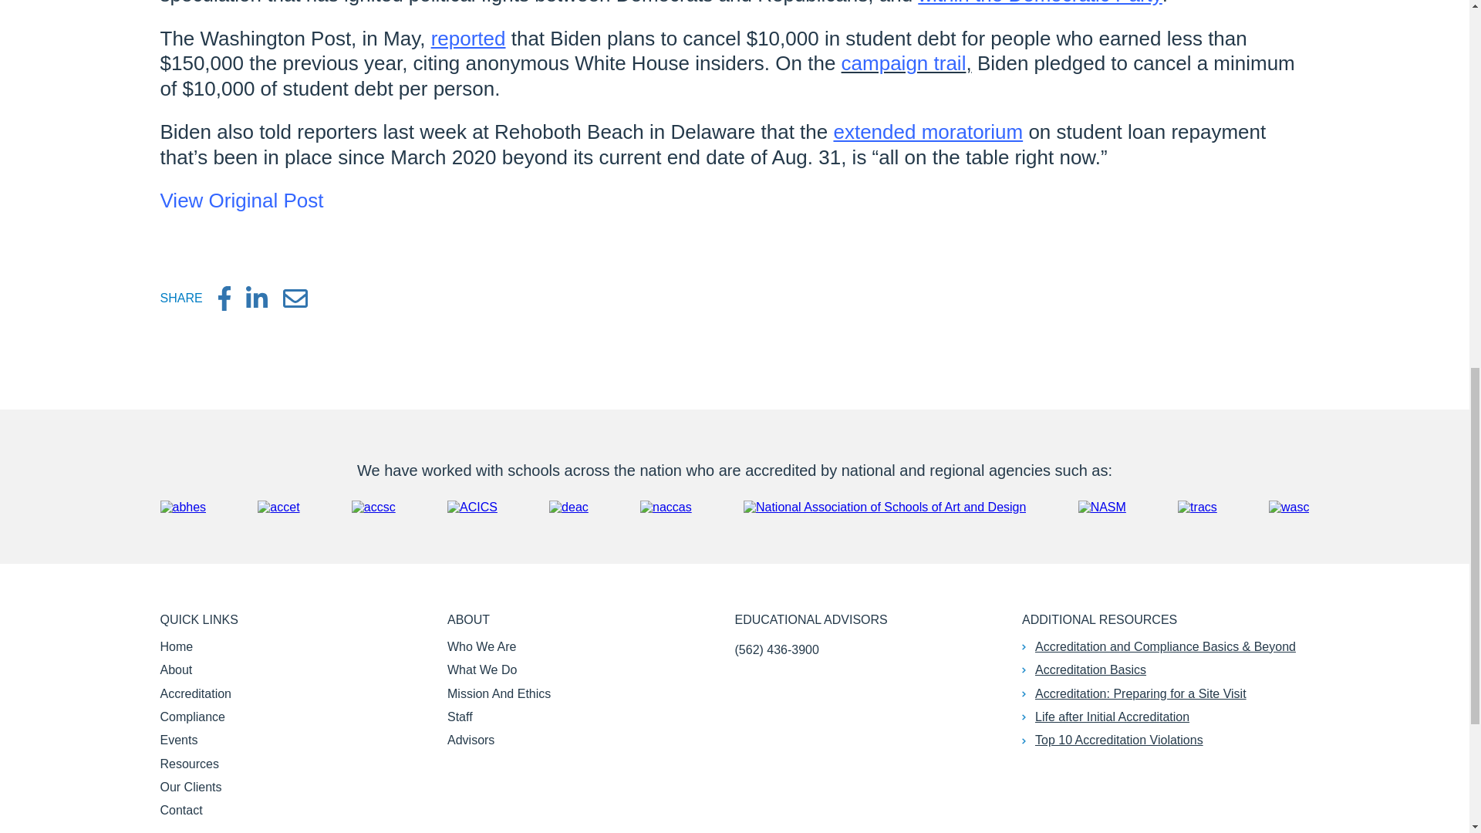 The width and height of the screenshot is (1481, 833). What do you see at coordinates (568, 508) in the screenshot?
I see `deac` at bounding box center [568, 508].